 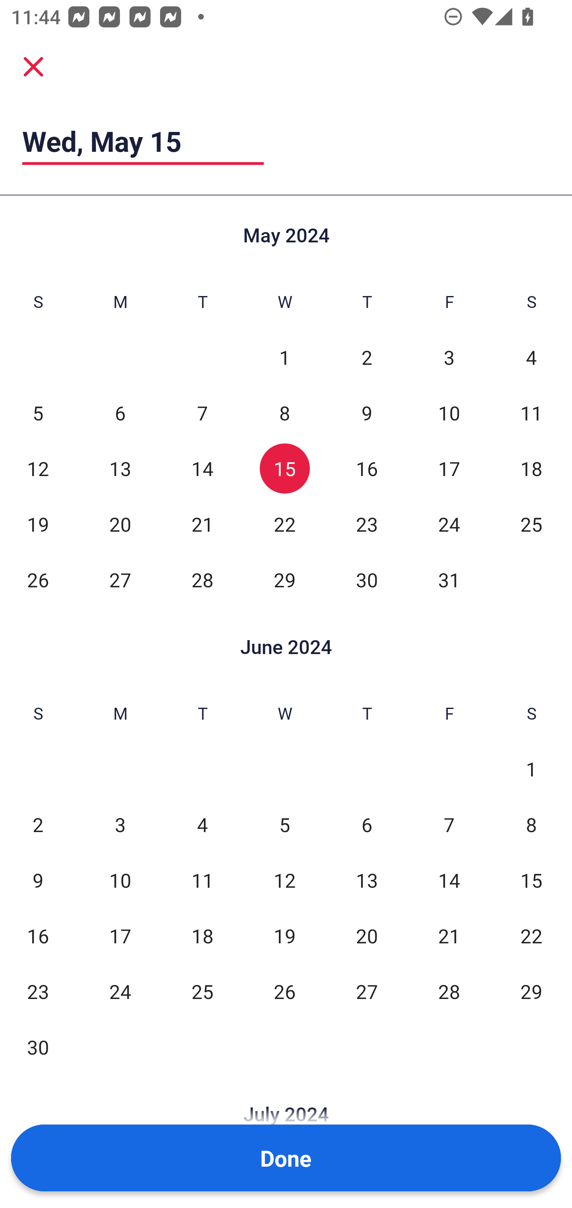 What do you see at coordinates (120, 936) in the screenshot?
I see `17 Mon, Jun 17, Not Selected` at bounding box center [120, 936].